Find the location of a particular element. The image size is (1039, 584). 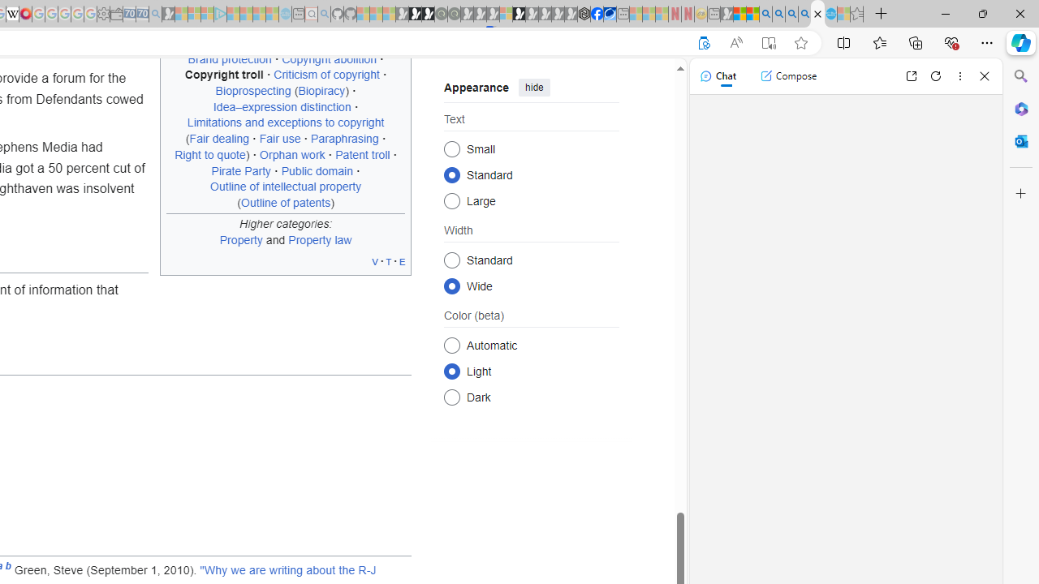

Future Focus Report 2024 - Sleeping is located at coordinates (454, 15).